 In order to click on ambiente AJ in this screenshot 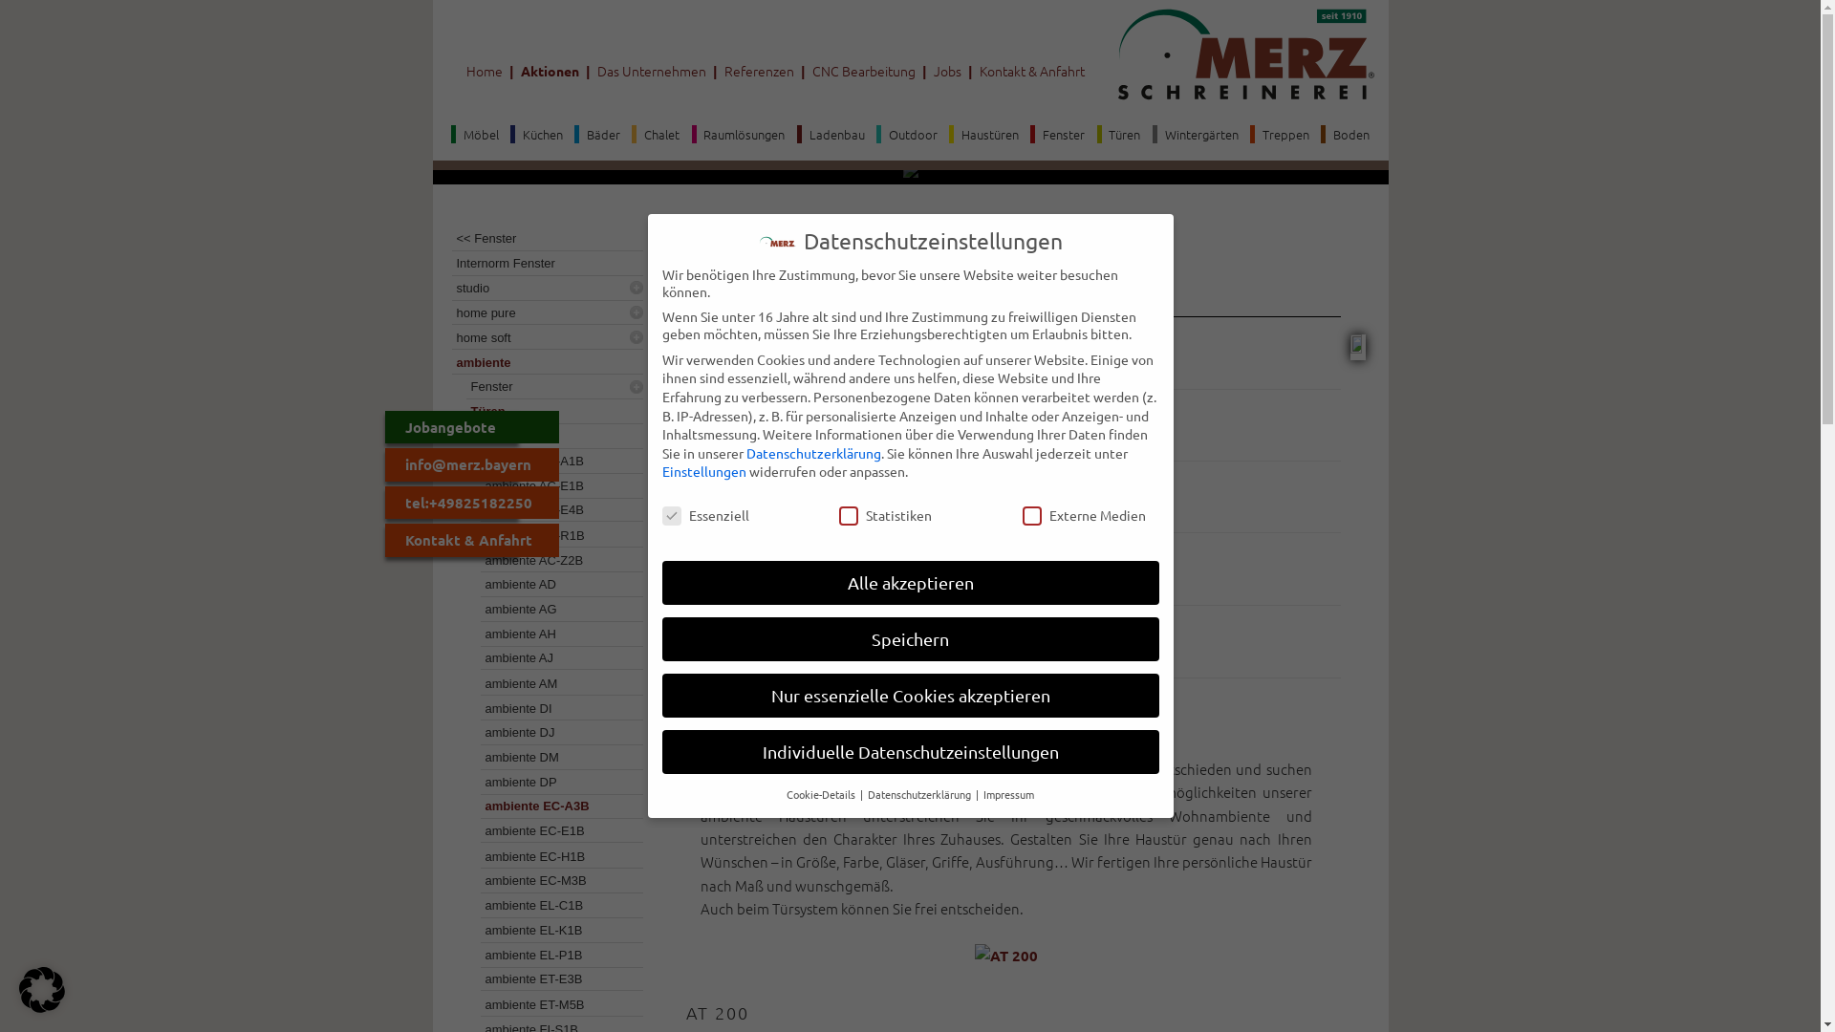, I will do `click(554, 659)`.